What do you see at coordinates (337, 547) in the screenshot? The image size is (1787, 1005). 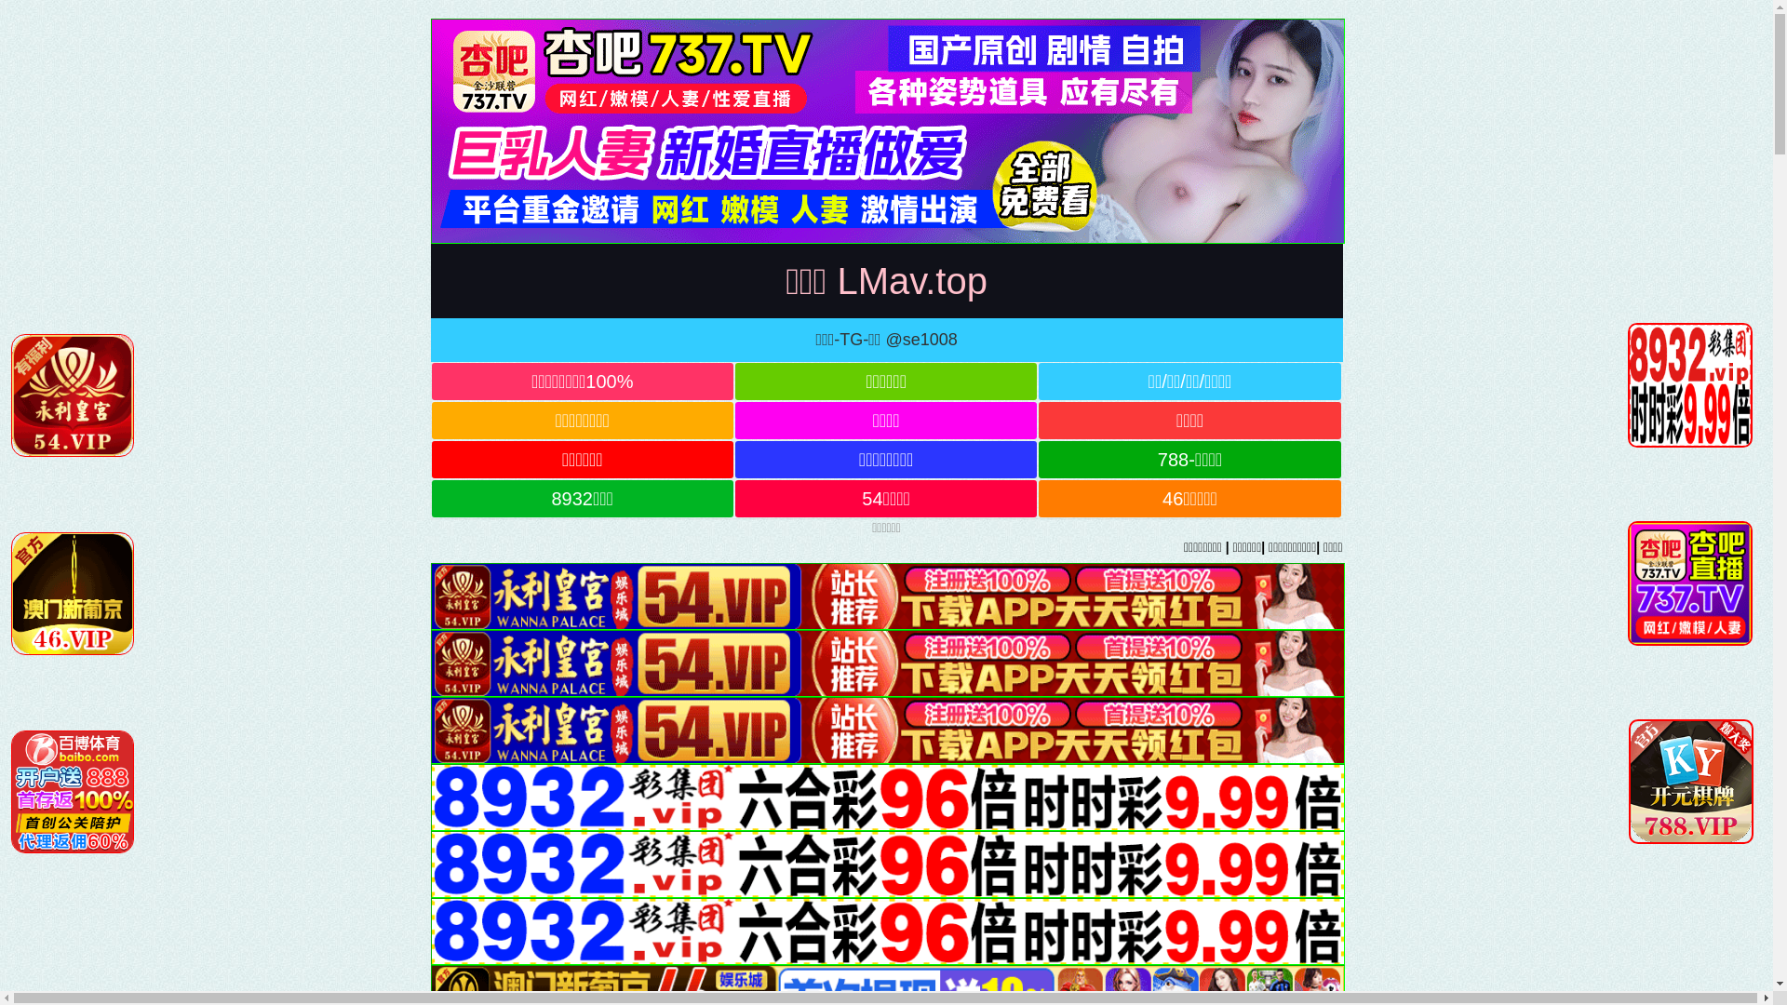 I see `|` at bounding box center [337, 547].